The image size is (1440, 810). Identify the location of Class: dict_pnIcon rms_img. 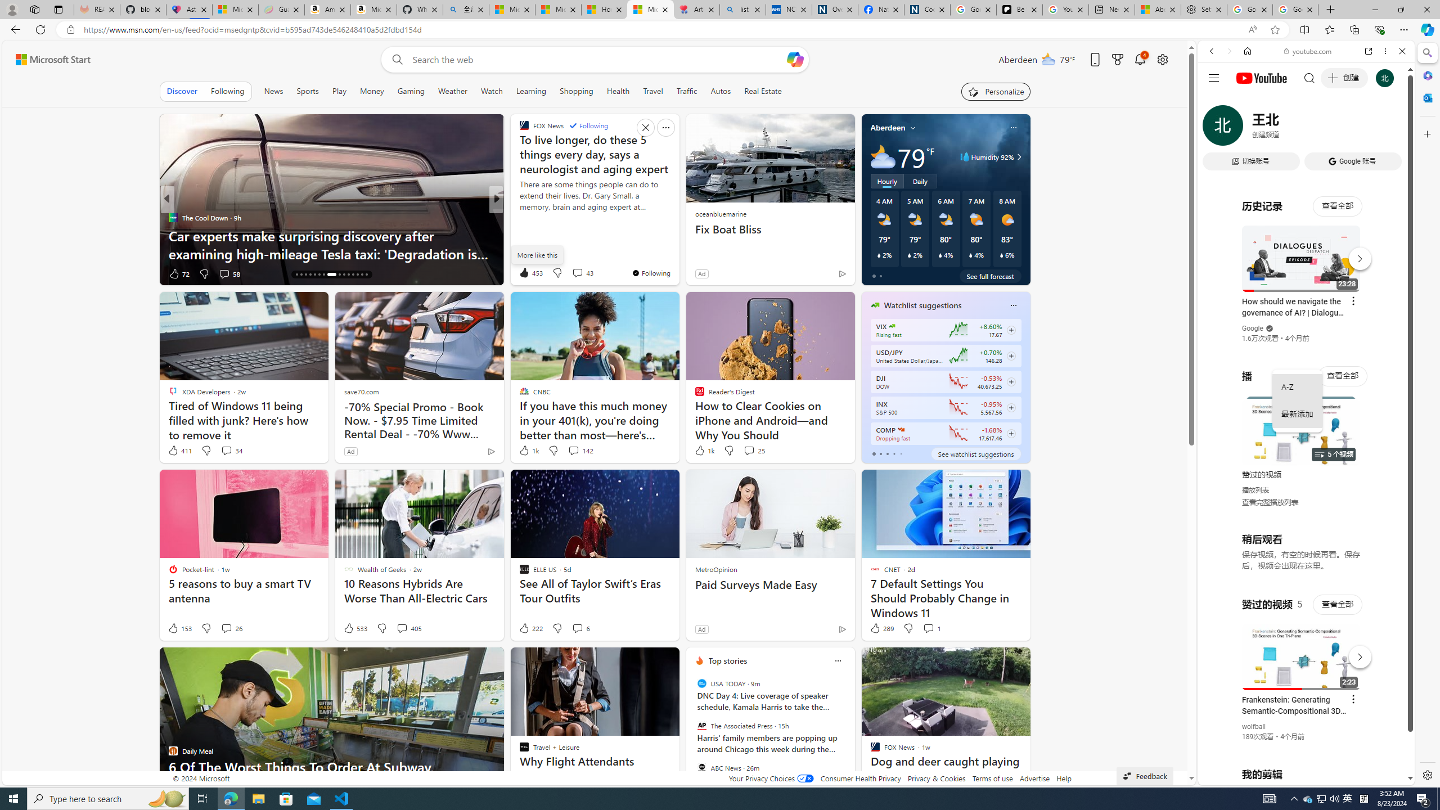
(1298, 776).